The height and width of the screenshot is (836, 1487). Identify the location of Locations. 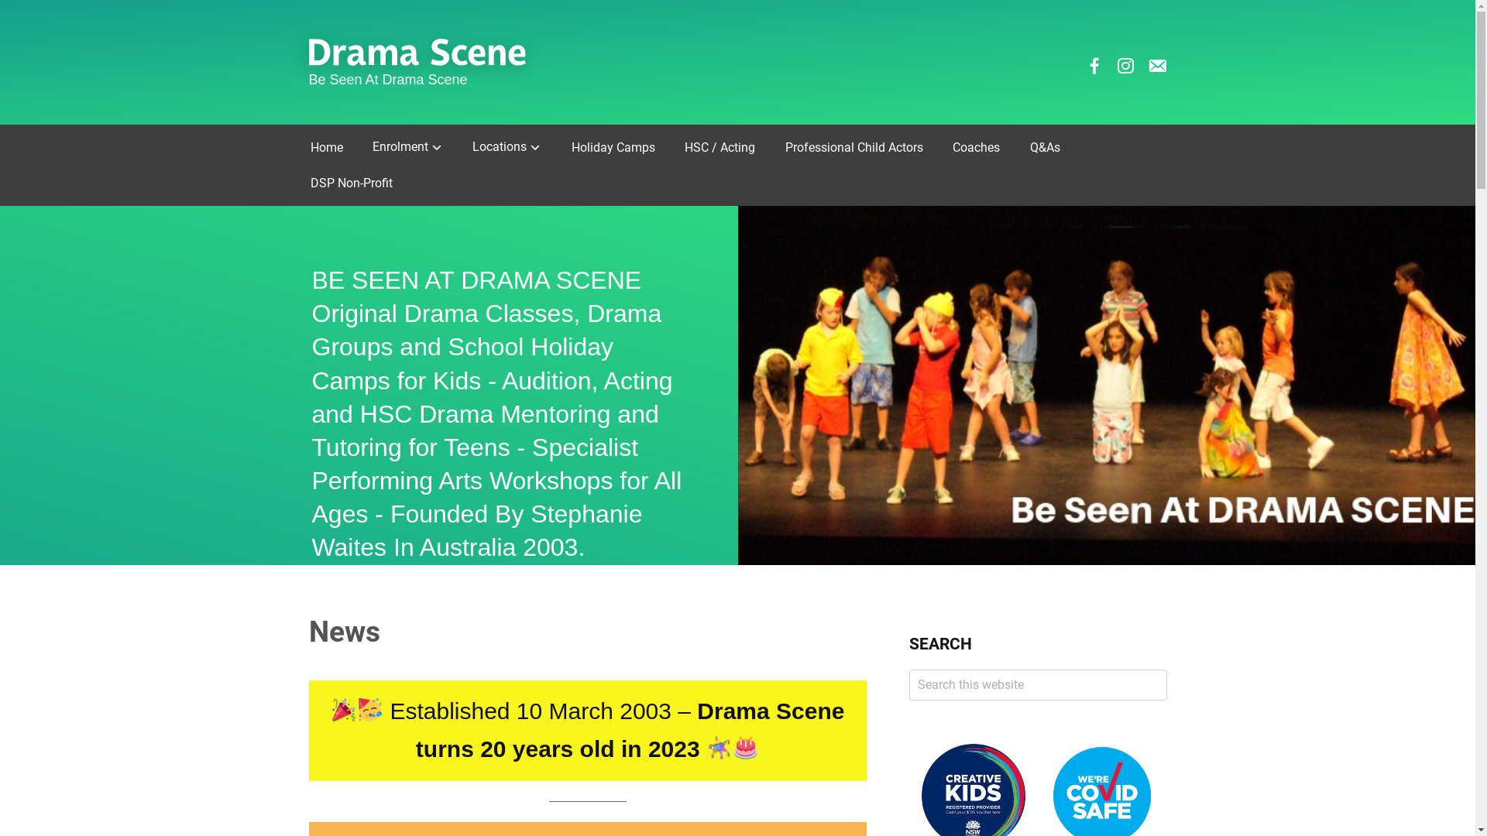
(519, 147).